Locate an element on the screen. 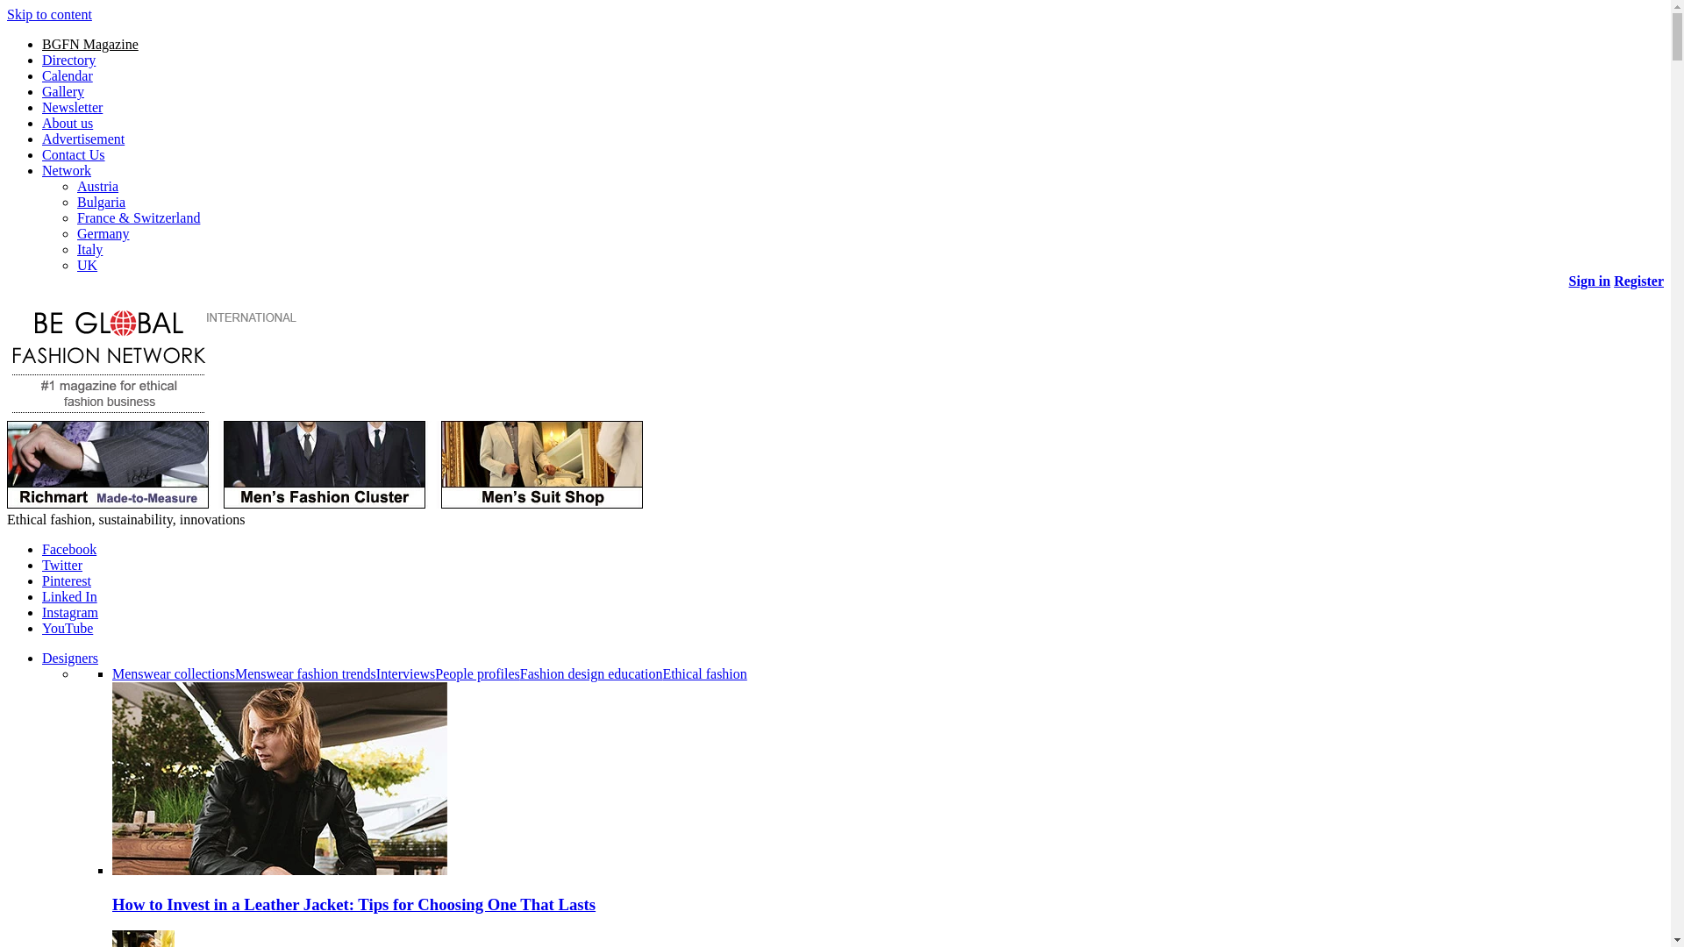 This screenshot has width=1684, height=947. Twitter is located at coordinates (62, 565).